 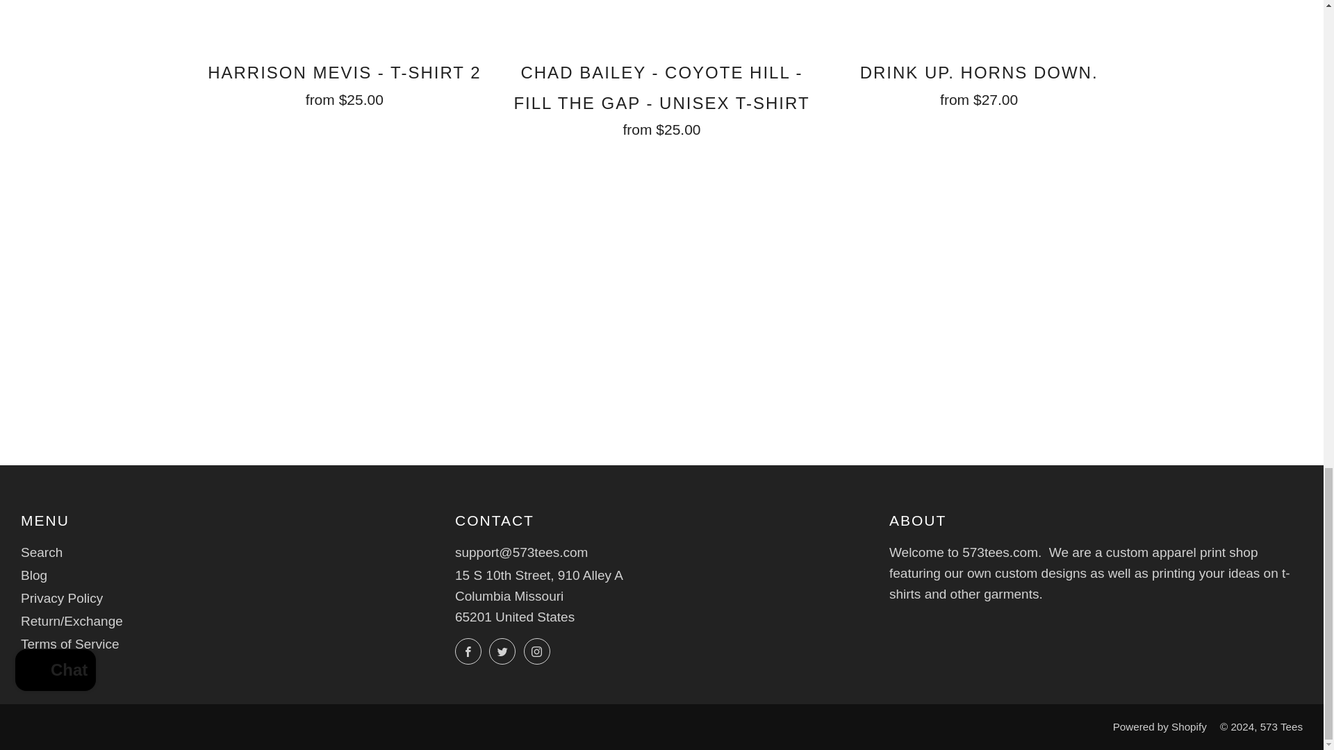 What do you see at coordinates (979, 82) in the screenshot?
I see `Drink Up. Horns Down.` at bounding box center [979, 82].